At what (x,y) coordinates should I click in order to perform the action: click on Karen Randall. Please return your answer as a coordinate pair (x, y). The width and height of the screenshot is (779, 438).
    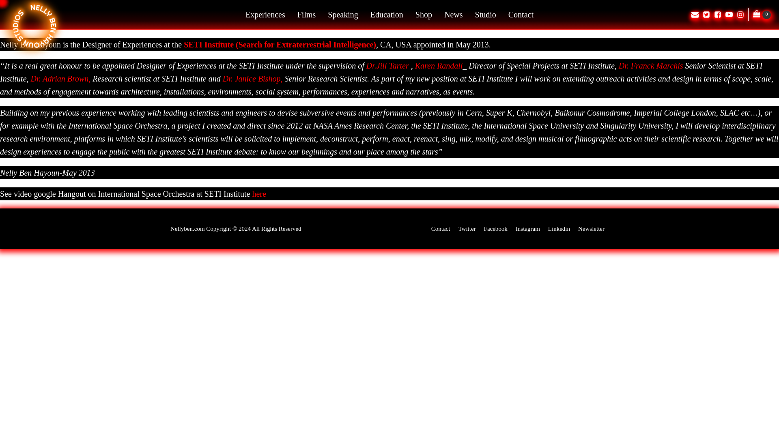
    Looking at the image, I should click on (439, 66).